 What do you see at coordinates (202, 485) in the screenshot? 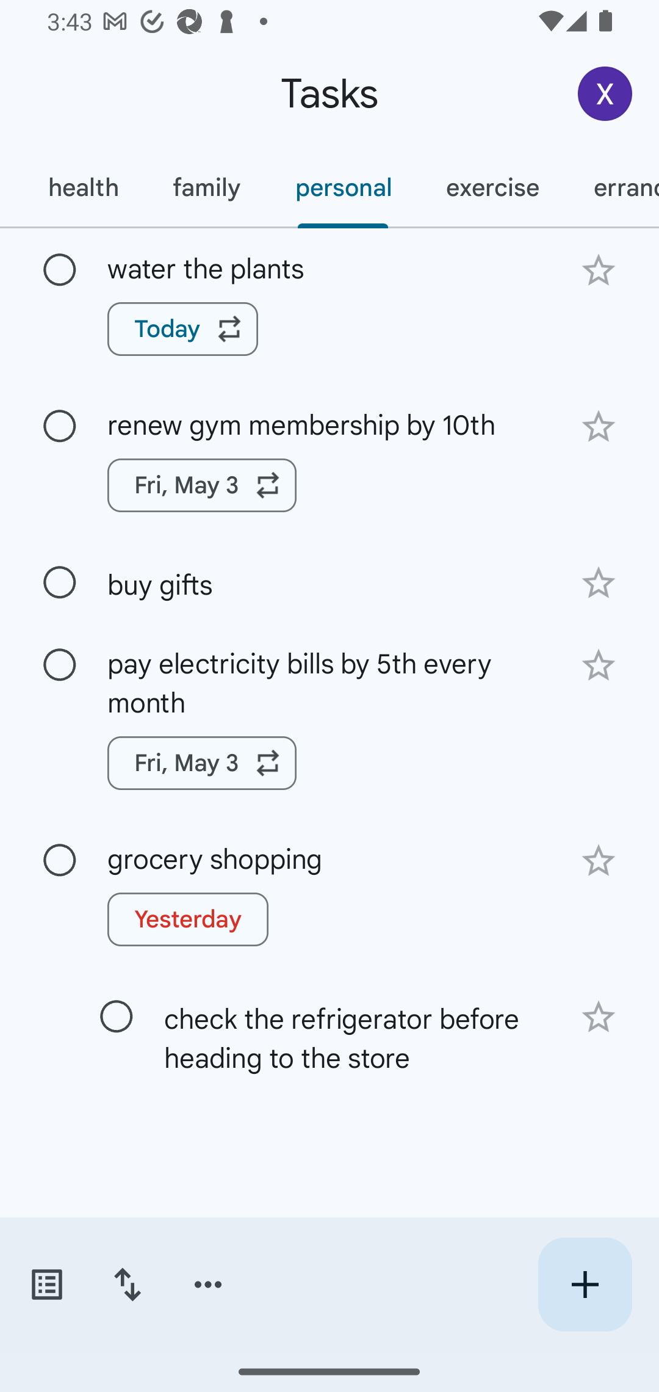
I see `Fri, May 3` at bounding box center [202, 485].